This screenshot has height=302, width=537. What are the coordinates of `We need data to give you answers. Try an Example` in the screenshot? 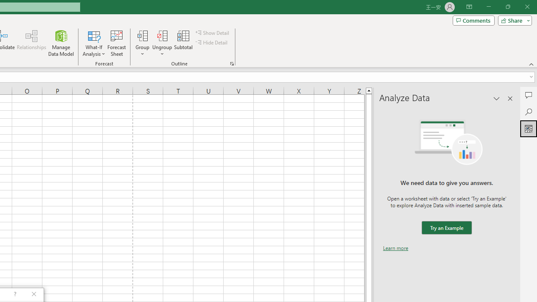 It's located at (446, 228).